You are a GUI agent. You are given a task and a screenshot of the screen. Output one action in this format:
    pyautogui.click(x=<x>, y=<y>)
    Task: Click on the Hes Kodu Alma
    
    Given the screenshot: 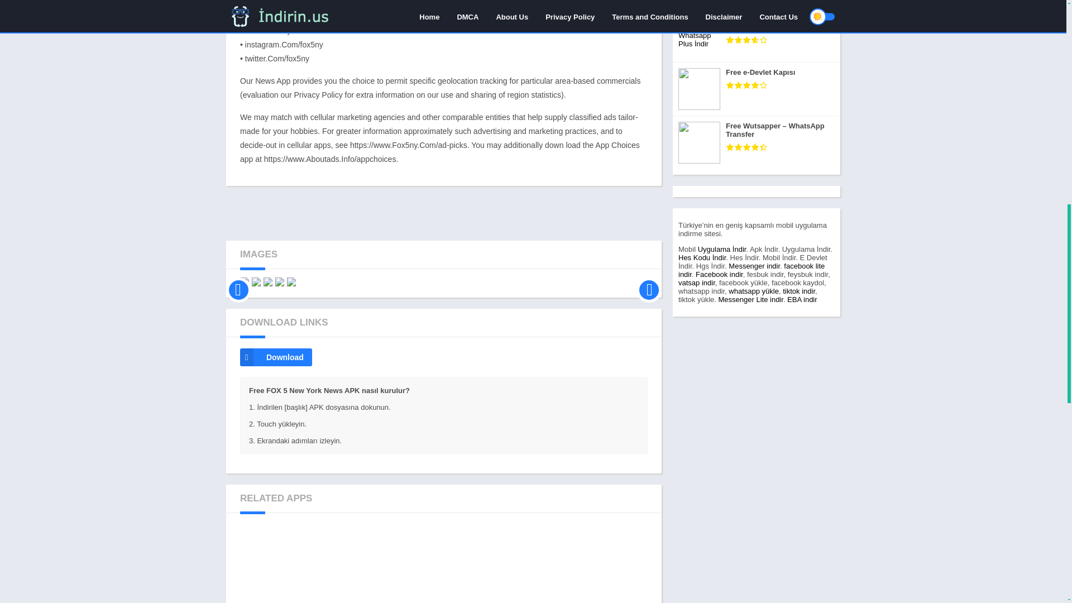 What is the action you would take?
    pyautogui.click(x=702, y=257)
    